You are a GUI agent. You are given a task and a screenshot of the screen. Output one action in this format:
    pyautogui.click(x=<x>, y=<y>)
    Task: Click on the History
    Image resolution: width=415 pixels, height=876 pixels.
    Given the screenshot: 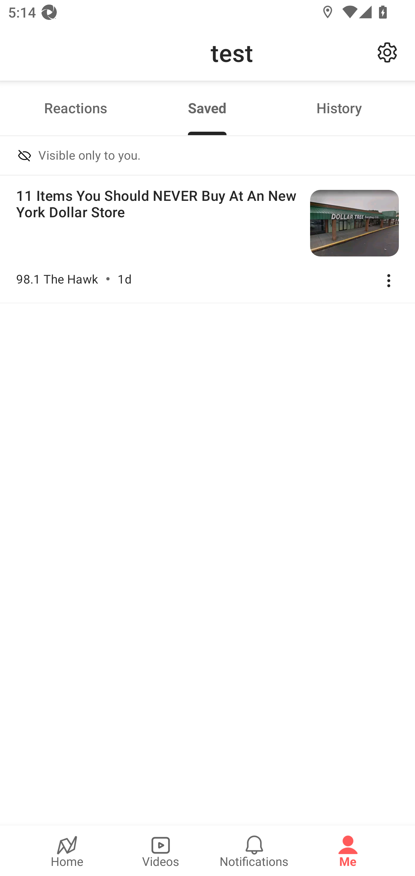 What is the action you would take?
    pyautogui.click(x=339, y=108)
    